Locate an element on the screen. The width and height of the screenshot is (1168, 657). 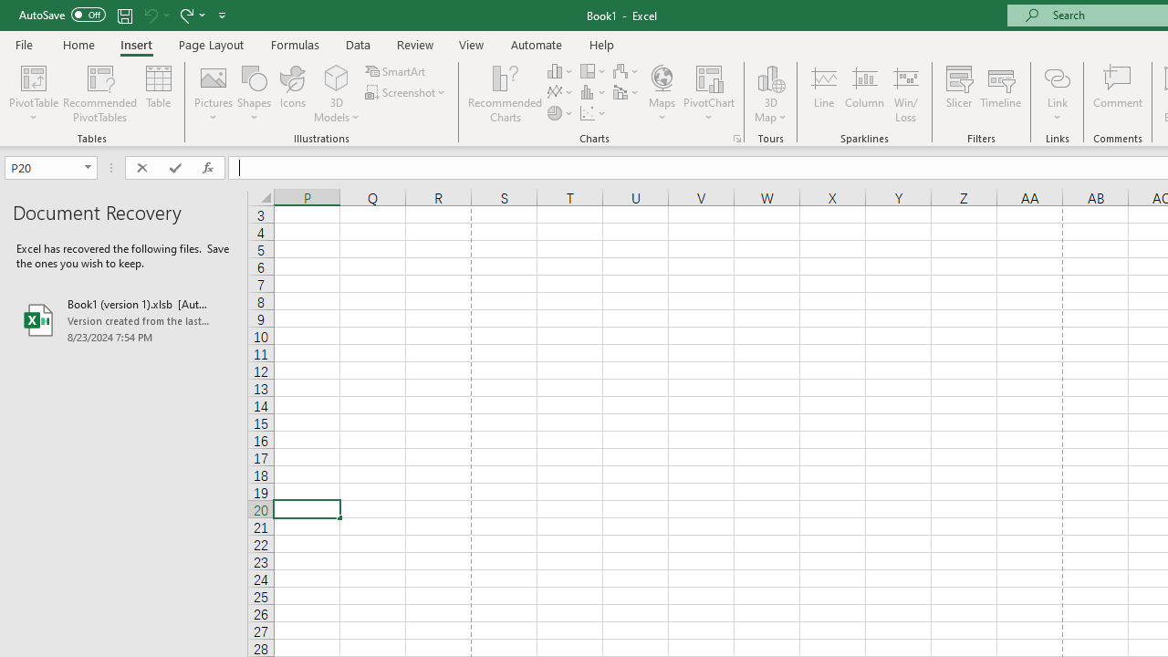
Timeline is located at coordinates (1001, 93).